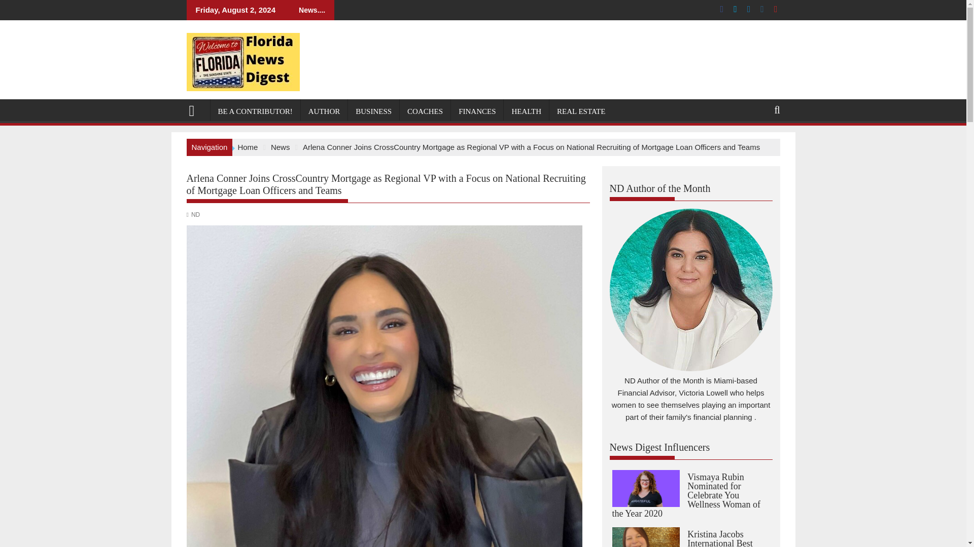 Image resolution: width=974 pixels, height=547 pixels. I want to click on REAL ESTATE, so click(580, 111).